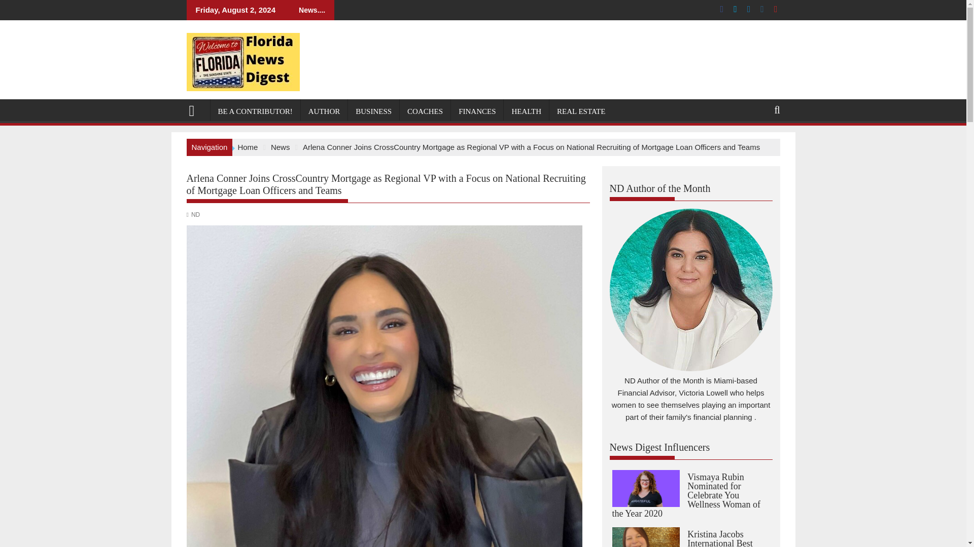 Image resolution: width=974 pixels, height=547 pixels. I want to click on REAL ESTATE, so click(580, 111).